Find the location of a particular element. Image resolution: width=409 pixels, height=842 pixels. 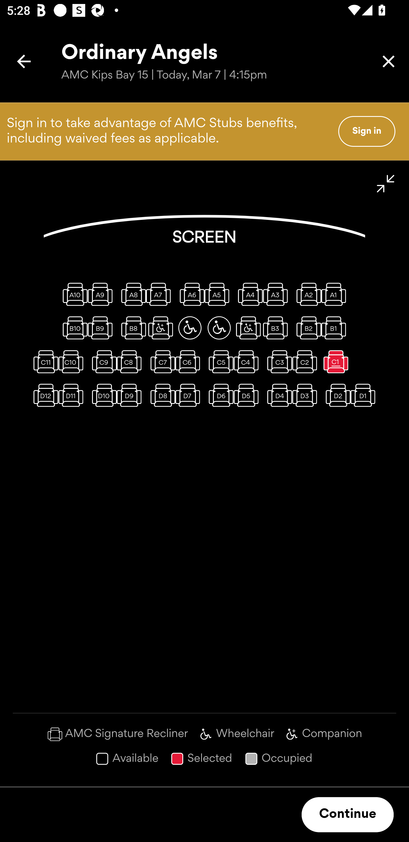

B1, Regular seat, available is located at coordinates (336, 328).